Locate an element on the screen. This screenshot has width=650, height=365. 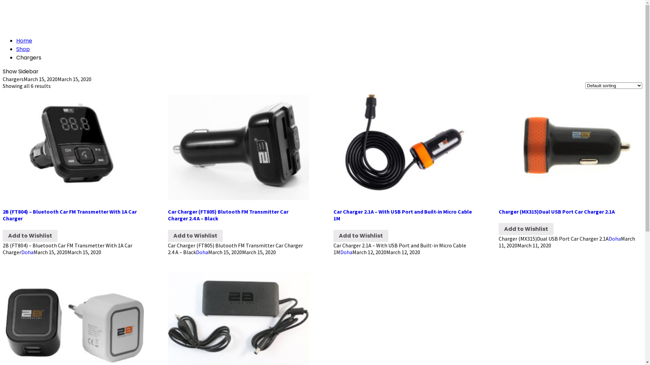
Home is located at coordinates (24, 41).